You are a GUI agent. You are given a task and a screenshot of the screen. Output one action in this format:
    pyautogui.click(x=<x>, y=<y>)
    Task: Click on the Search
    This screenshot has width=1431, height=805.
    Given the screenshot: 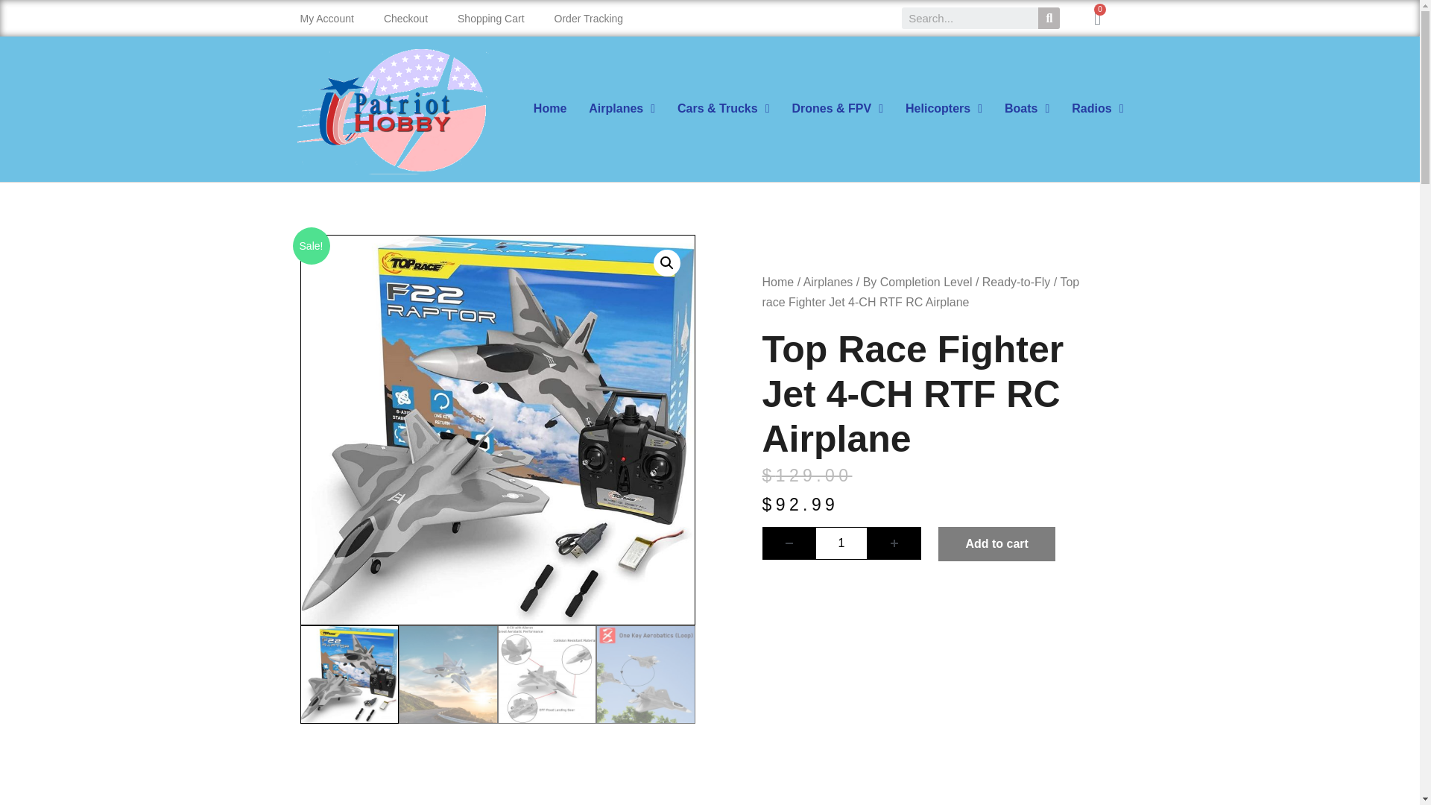 What is the action you would take?
    pyautogui.click(x=1049, y=18)
    